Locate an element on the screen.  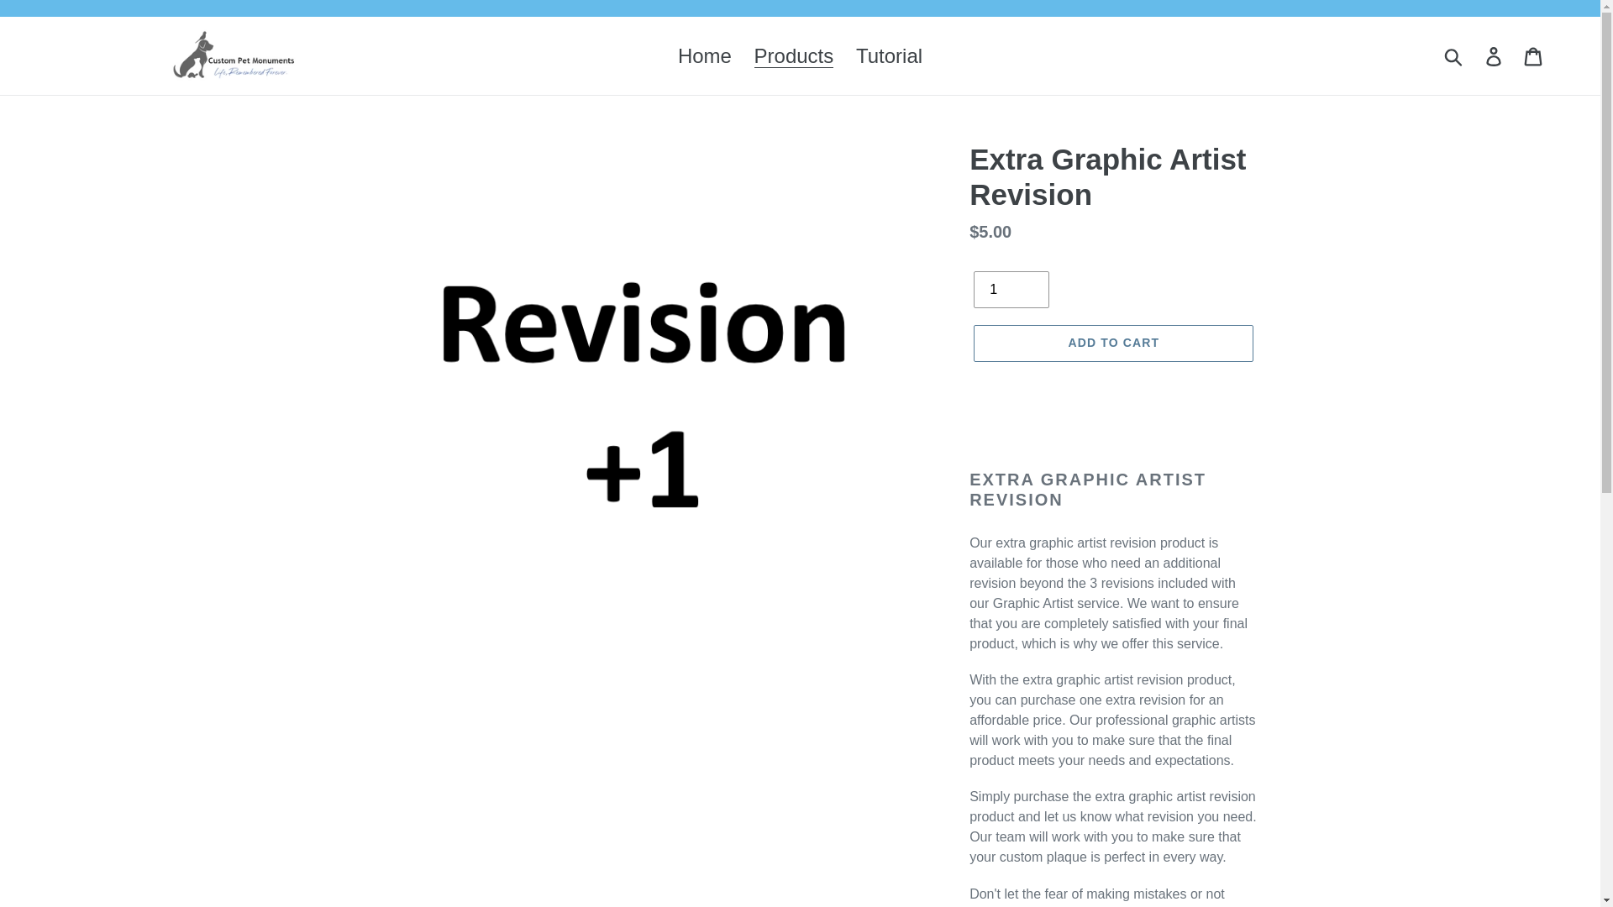
Log in is located at coordinates (1495, 55).